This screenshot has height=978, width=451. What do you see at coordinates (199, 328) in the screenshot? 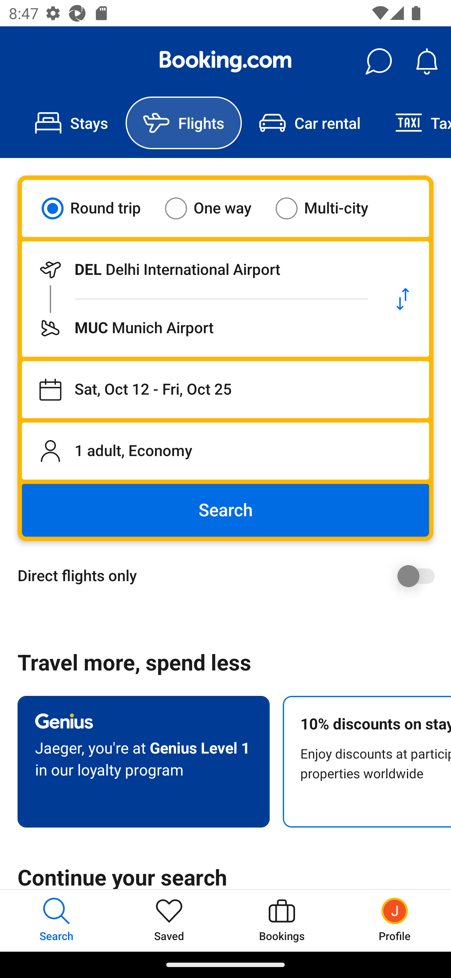
I see `Flying to MUC Munich Airport` at bounding box center [199, 328].